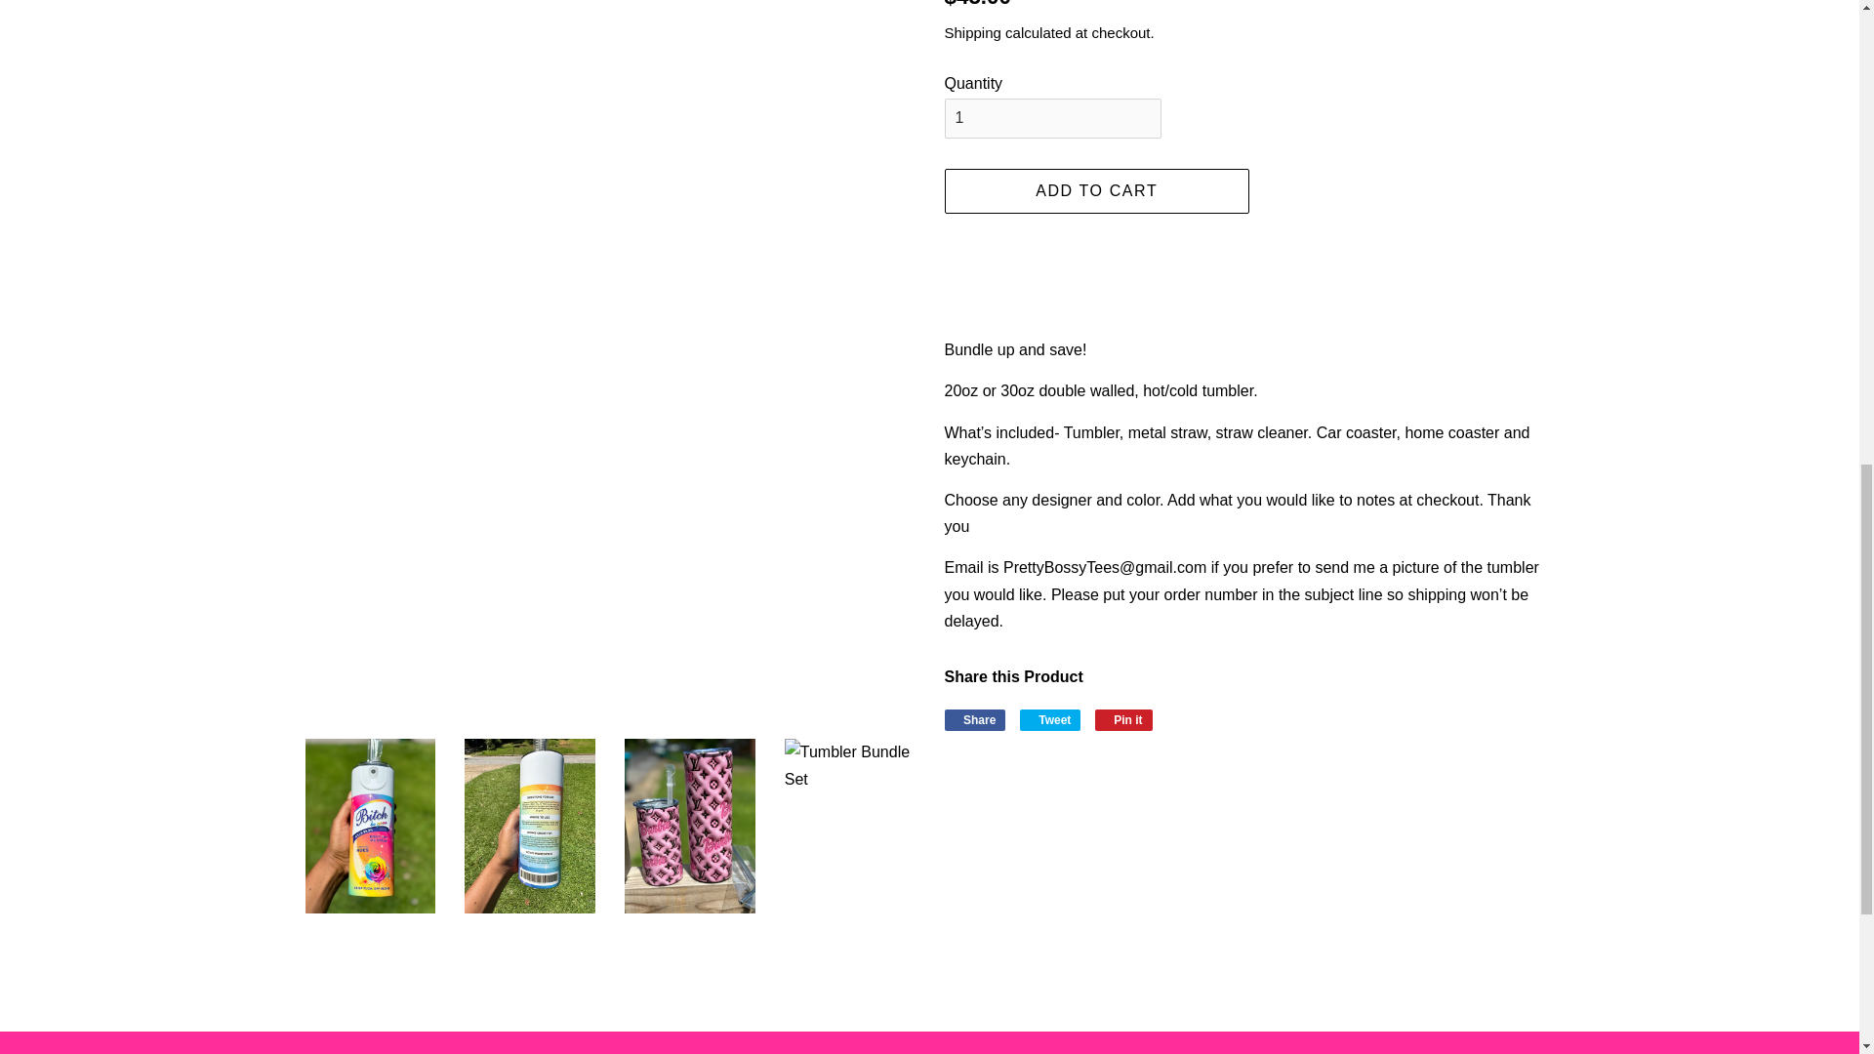 The image size is (1874, 1054). I want to click on Tweet on Twitter, so click(1050, 720).